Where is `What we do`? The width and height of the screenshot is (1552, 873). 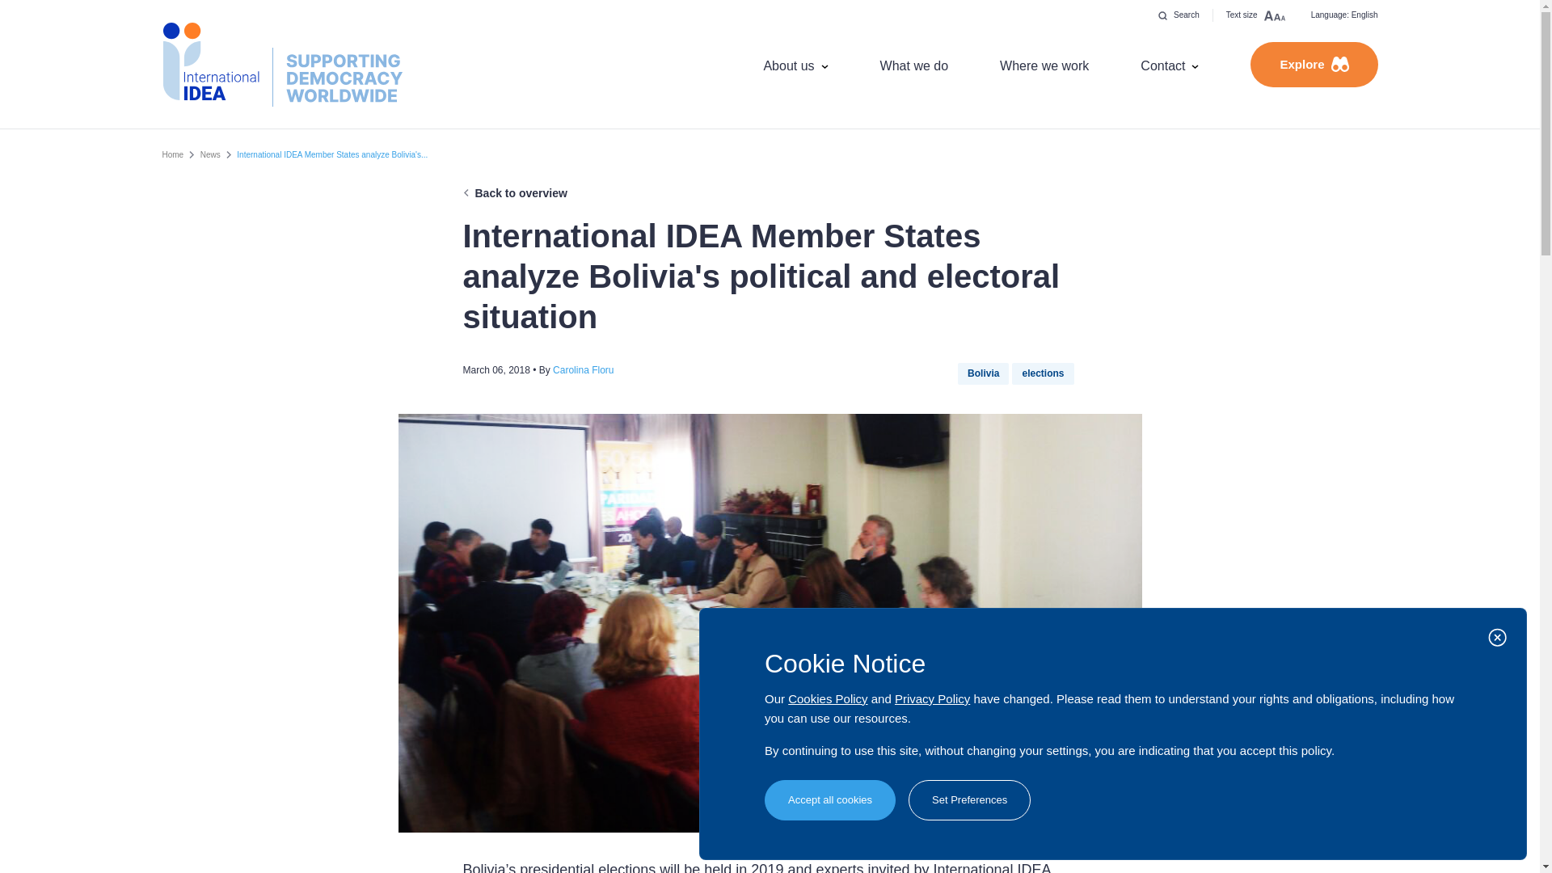
What we do is located at coordinates (913, 65).